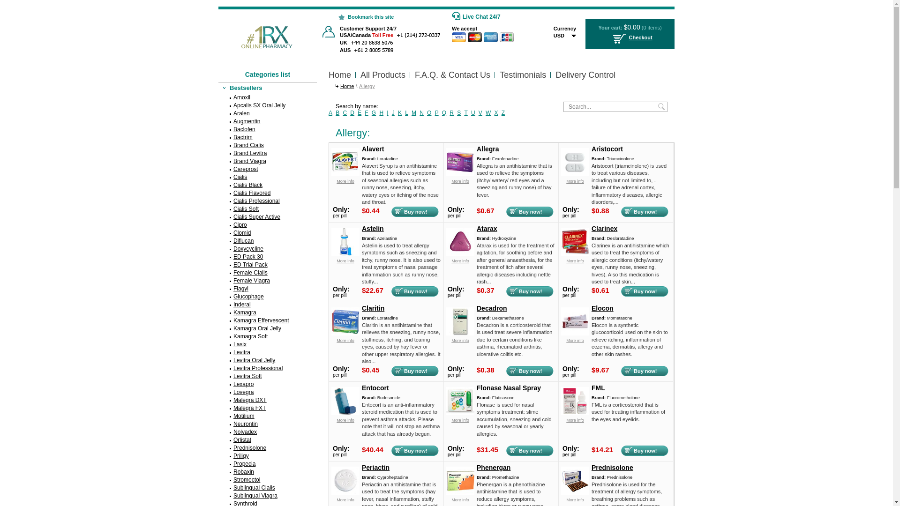 The width and height of the screenshot is (900, 506). Describe the element at coordinates (268, 273) in the screenshot. I see `Female Cialis` at that location.